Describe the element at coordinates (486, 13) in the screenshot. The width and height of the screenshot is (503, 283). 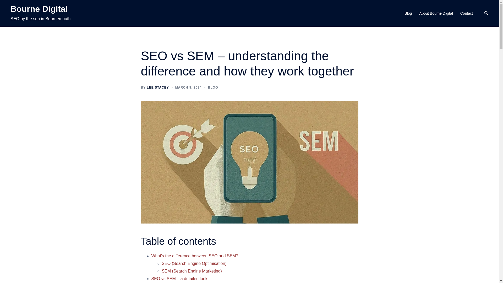
I see `Search` at that location.